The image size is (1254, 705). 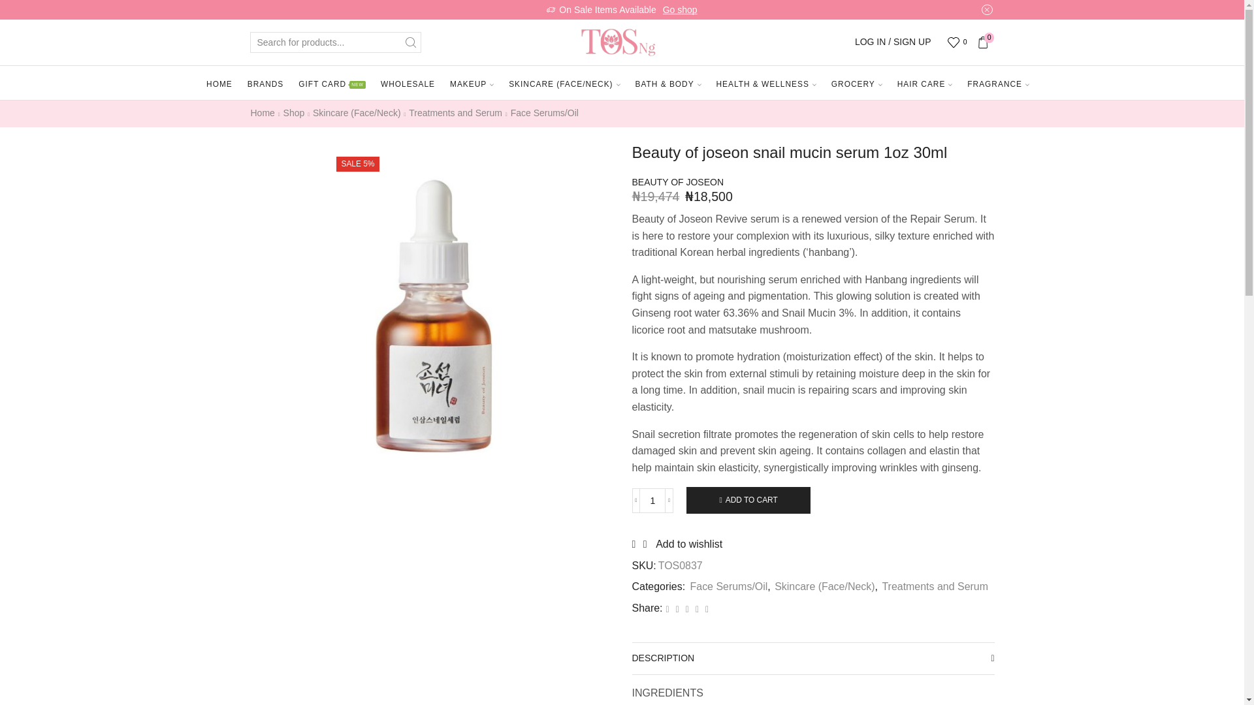 What do you see at coordinates (678, 183) in the screenshot?
I see `View brand` at bounding box center [678, 183].